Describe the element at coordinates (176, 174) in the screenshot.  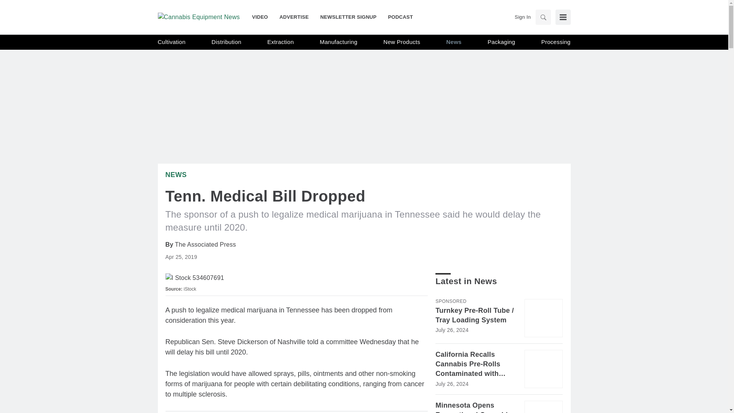
I see `News` at that location.